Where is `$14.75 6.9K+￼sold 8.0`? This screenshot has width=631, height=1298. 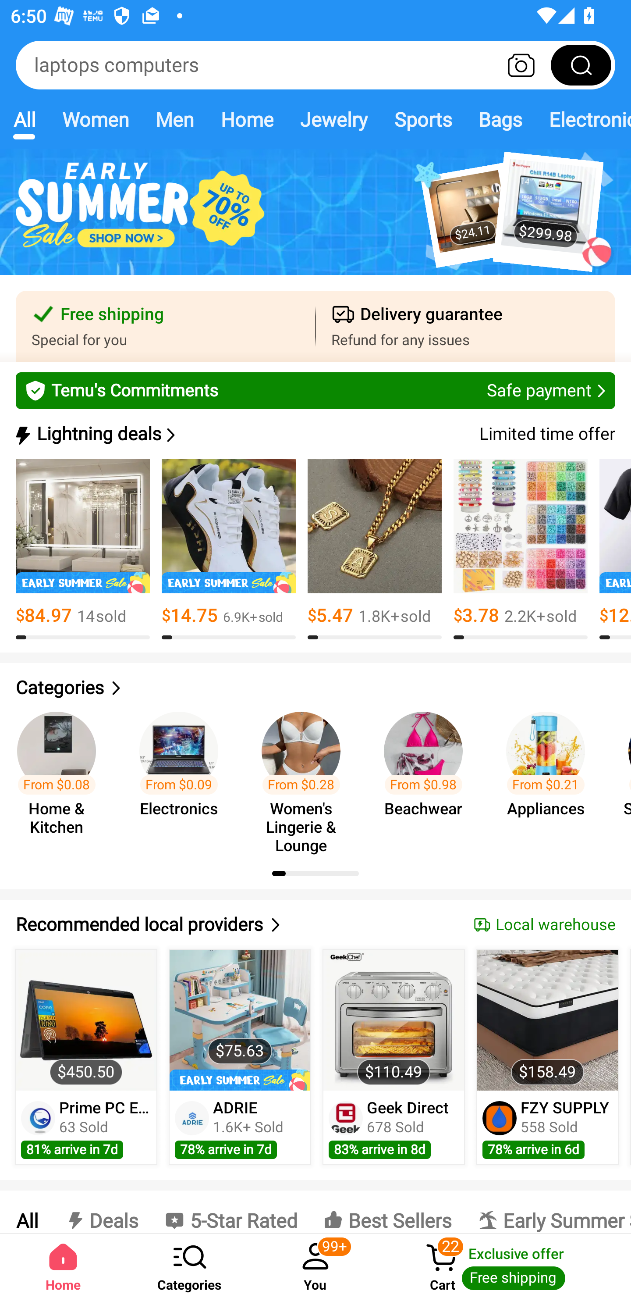 $14.75 6.9K+￼sold 8.0 is located at coordinates (229, 549).